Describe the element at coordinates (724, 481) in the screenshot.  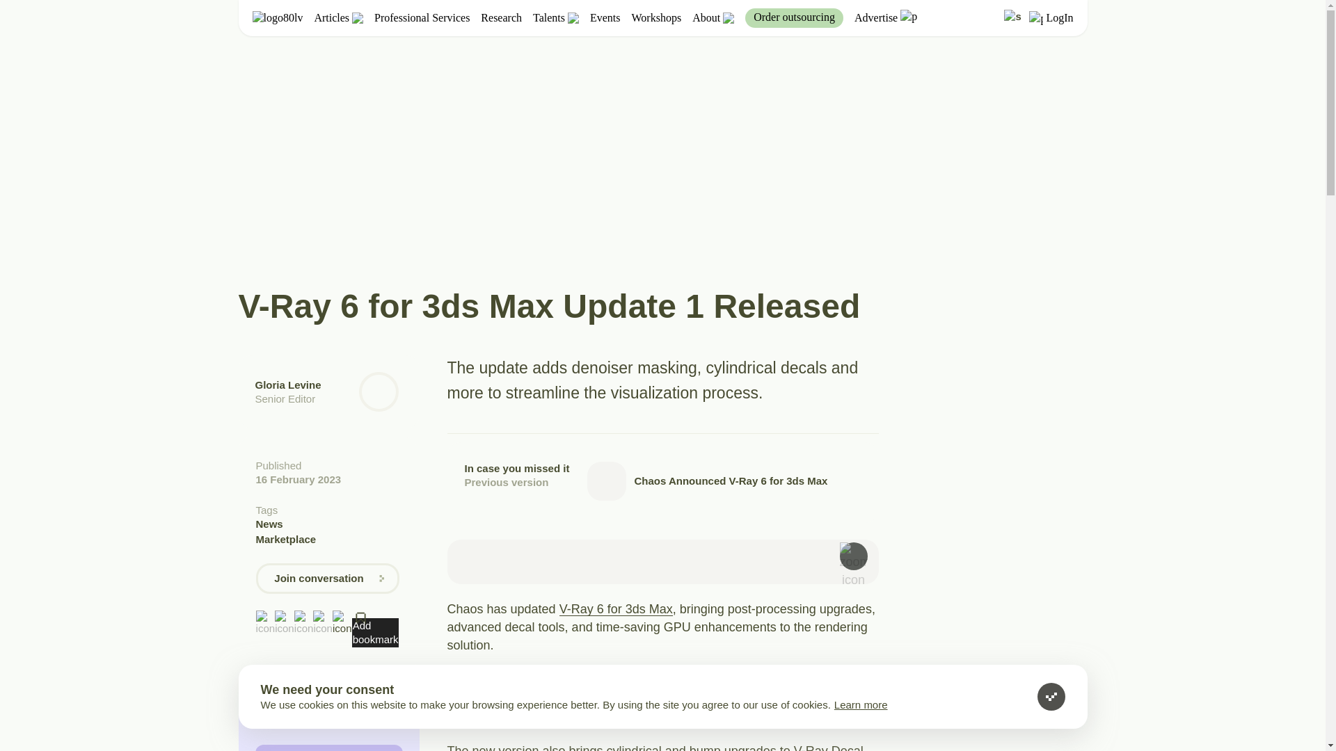
I see `Chaos Announced V-Ray 6 for 3ds Max` at that location.